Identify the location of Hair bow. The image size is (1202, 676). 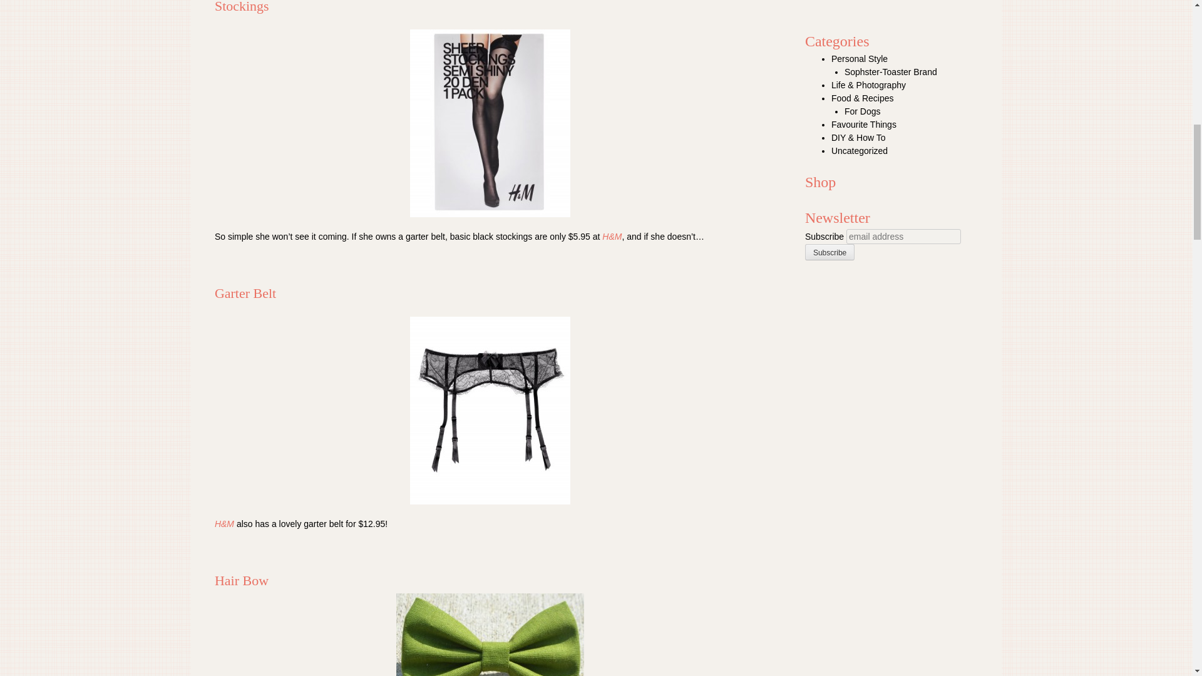
(490, 635).